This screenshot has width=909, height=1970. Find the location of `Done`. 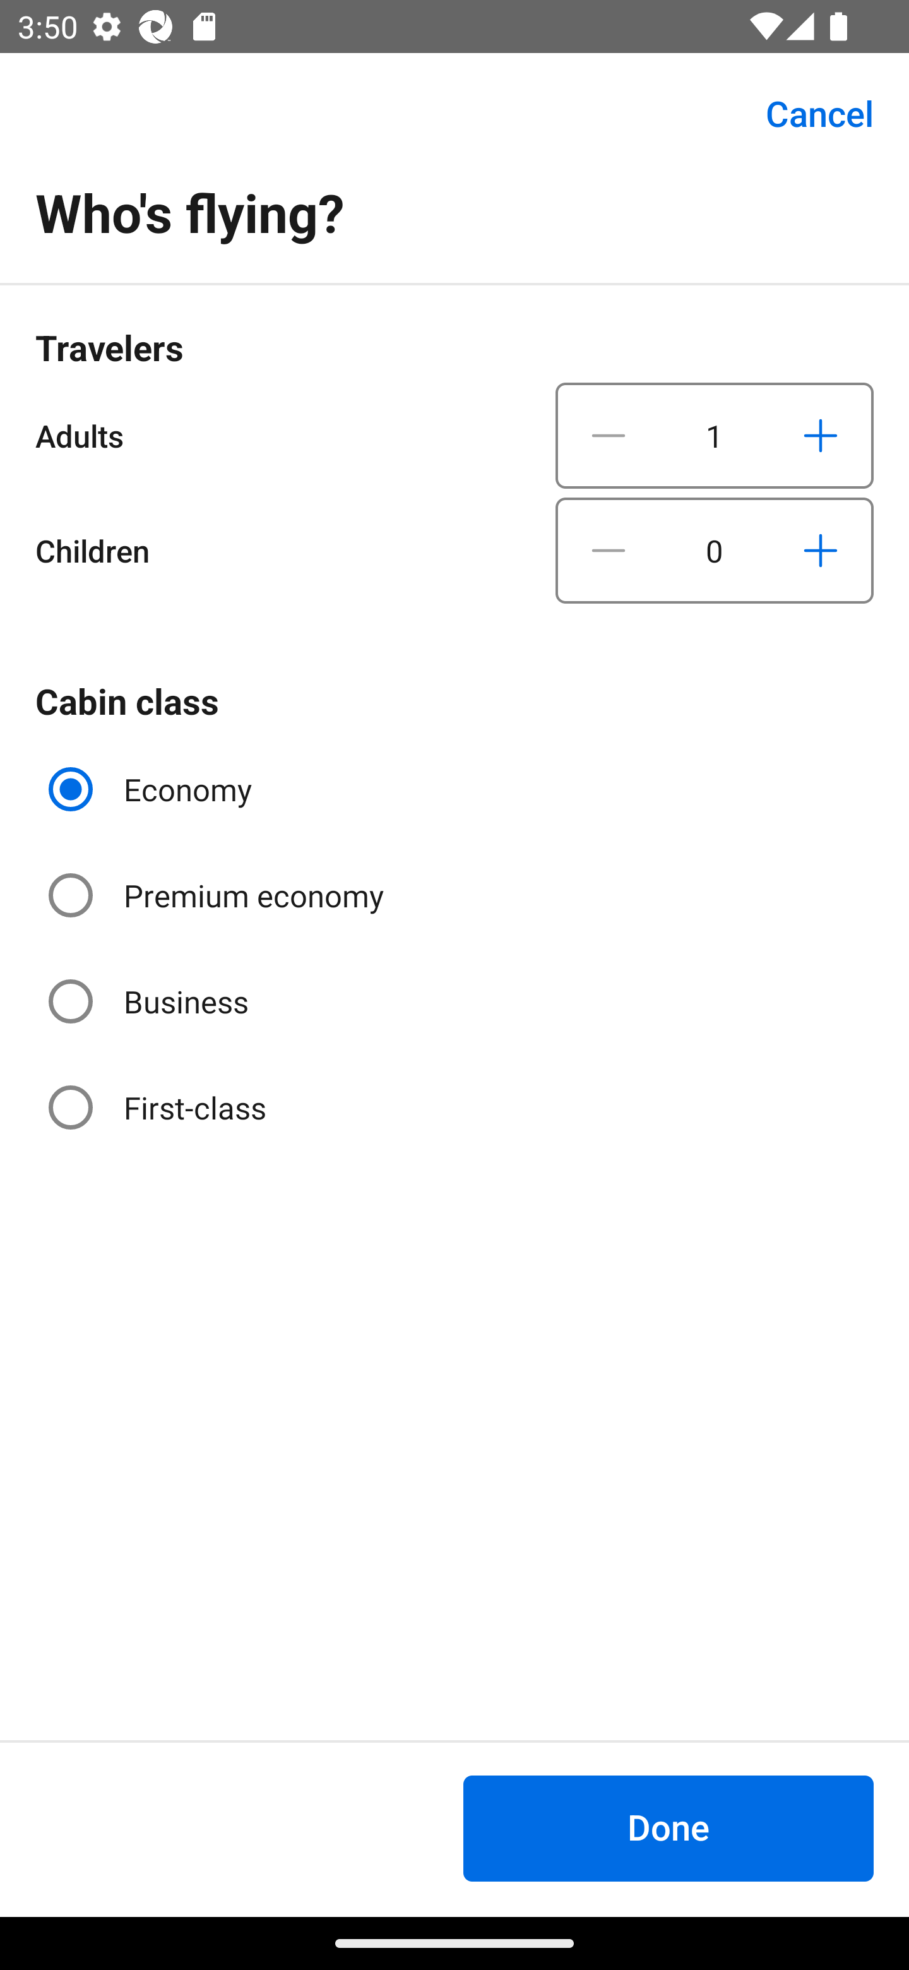

Done is located at coordinates (668, 1828).